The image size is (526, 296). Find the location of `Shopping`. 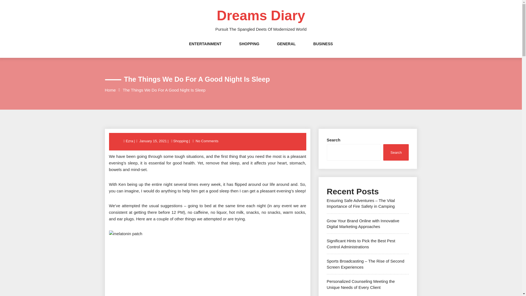

Shopping is located at coordinates (181, 141).